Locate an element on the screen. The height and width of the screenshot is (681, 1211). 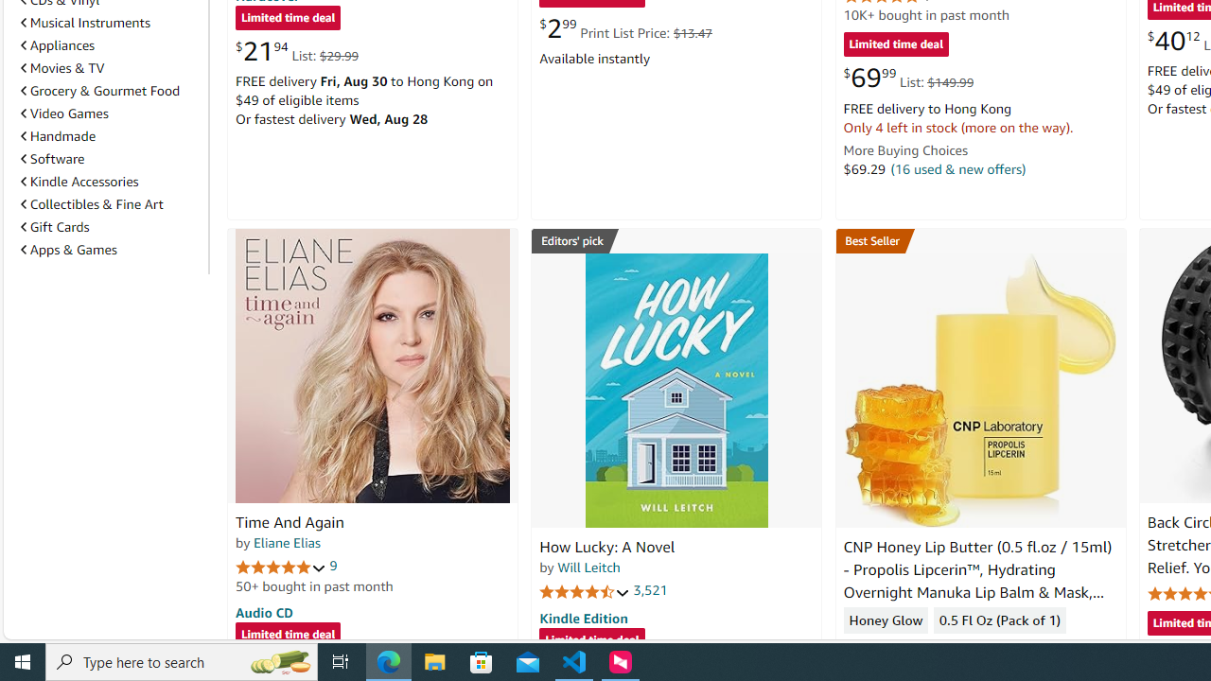
5.0 out of 5 stars is located at coordinates (281, 566).